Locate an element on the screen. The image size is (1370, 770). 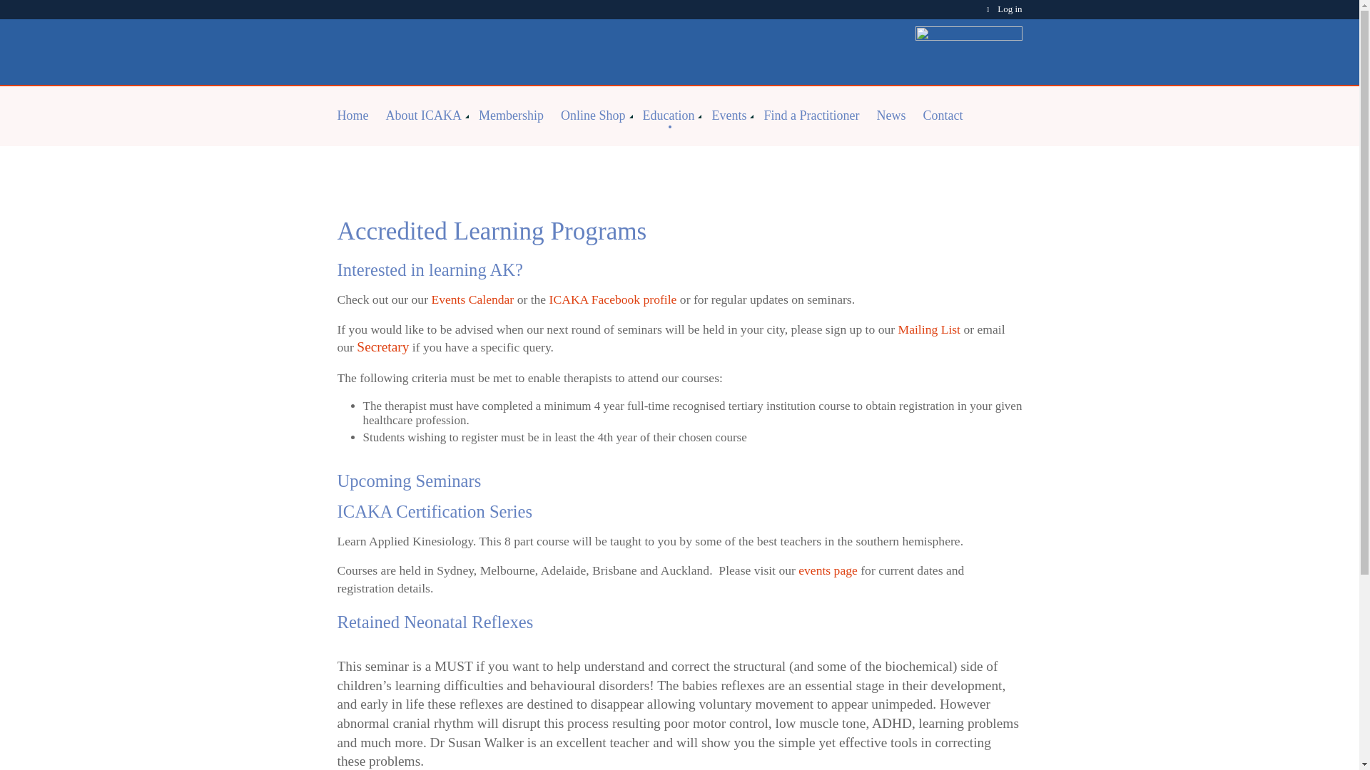
Education is located at coordinates (676, 107).